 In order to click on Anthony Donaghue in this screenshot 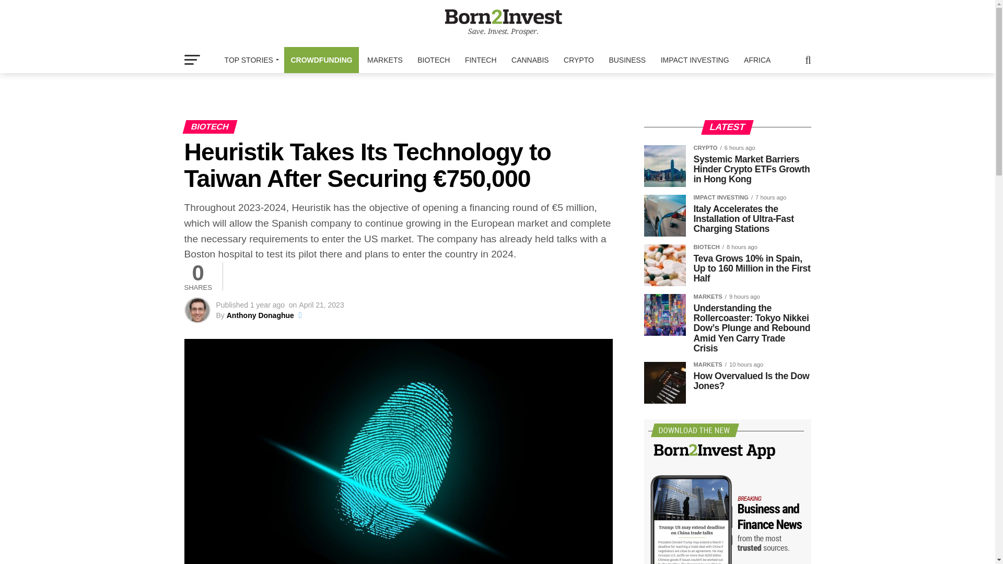, I will do `click(260, 315)`.